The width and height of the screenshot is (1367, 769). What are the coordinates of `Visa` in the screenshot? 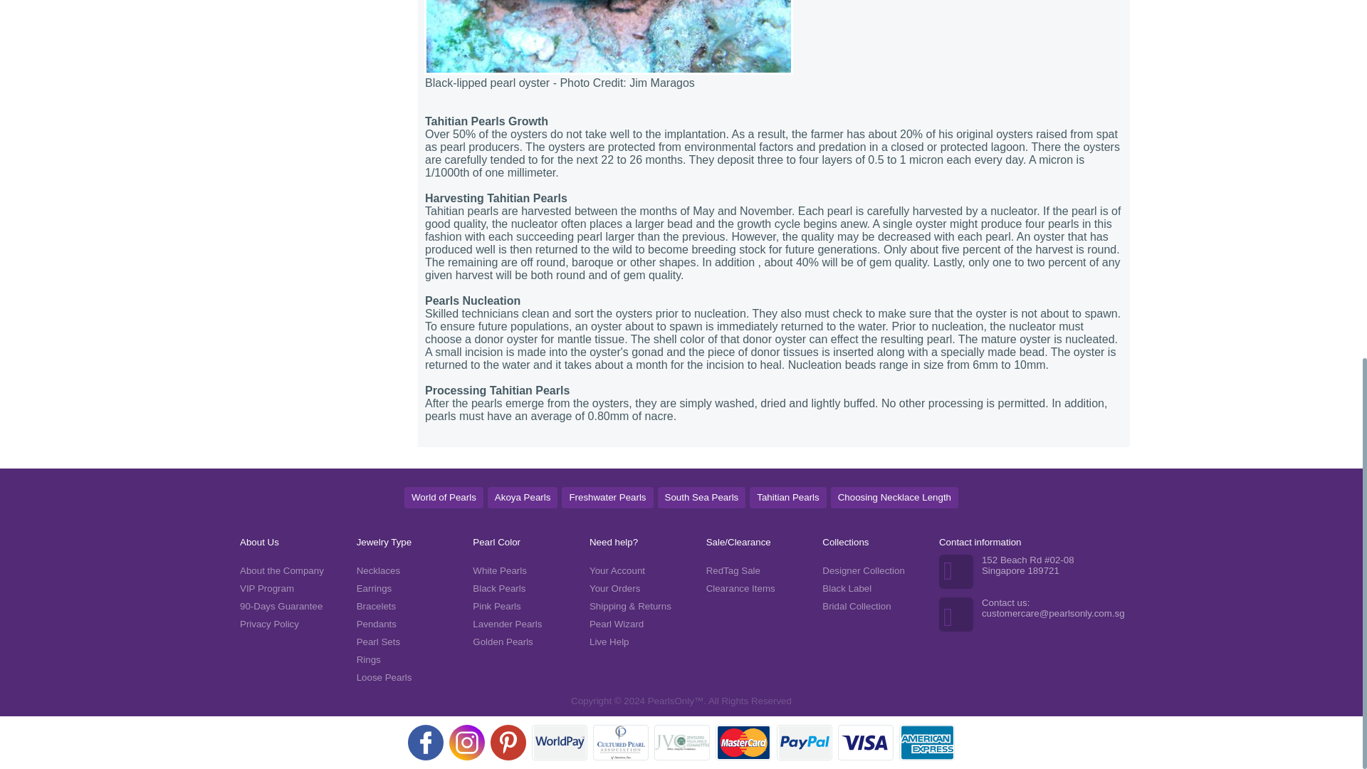 It's located at (866, 743).